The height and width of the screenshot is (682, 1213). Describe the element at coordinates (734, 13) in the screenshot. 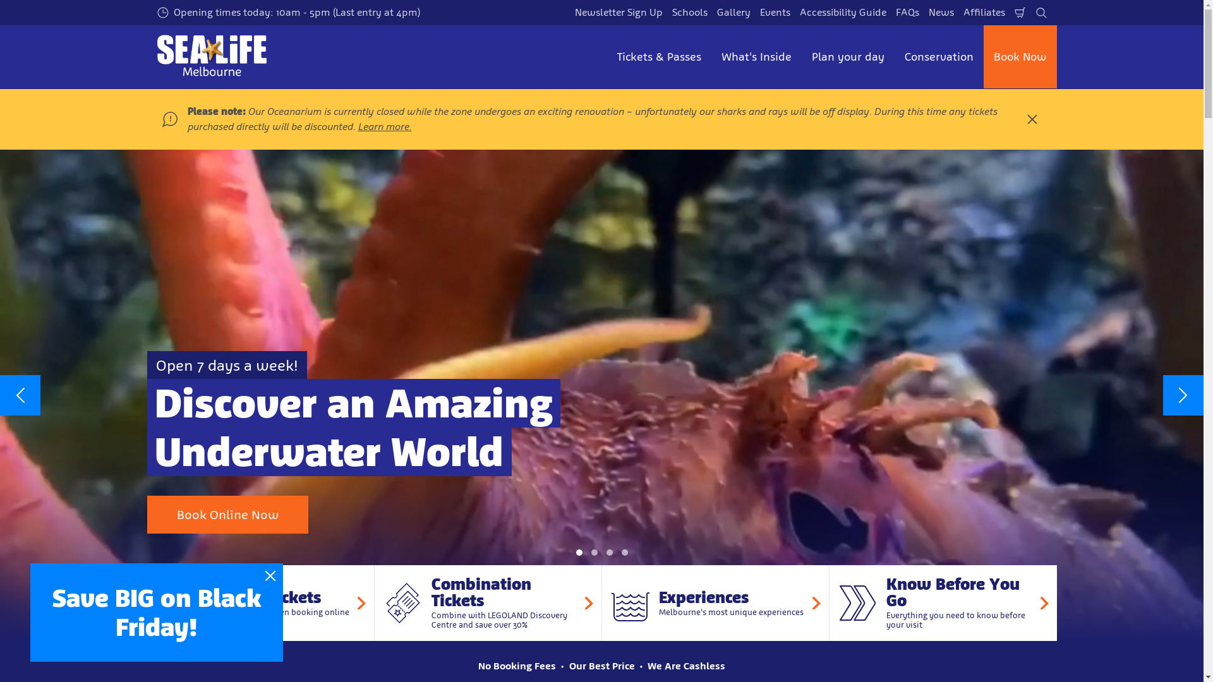

I see `Gallery` at that location.